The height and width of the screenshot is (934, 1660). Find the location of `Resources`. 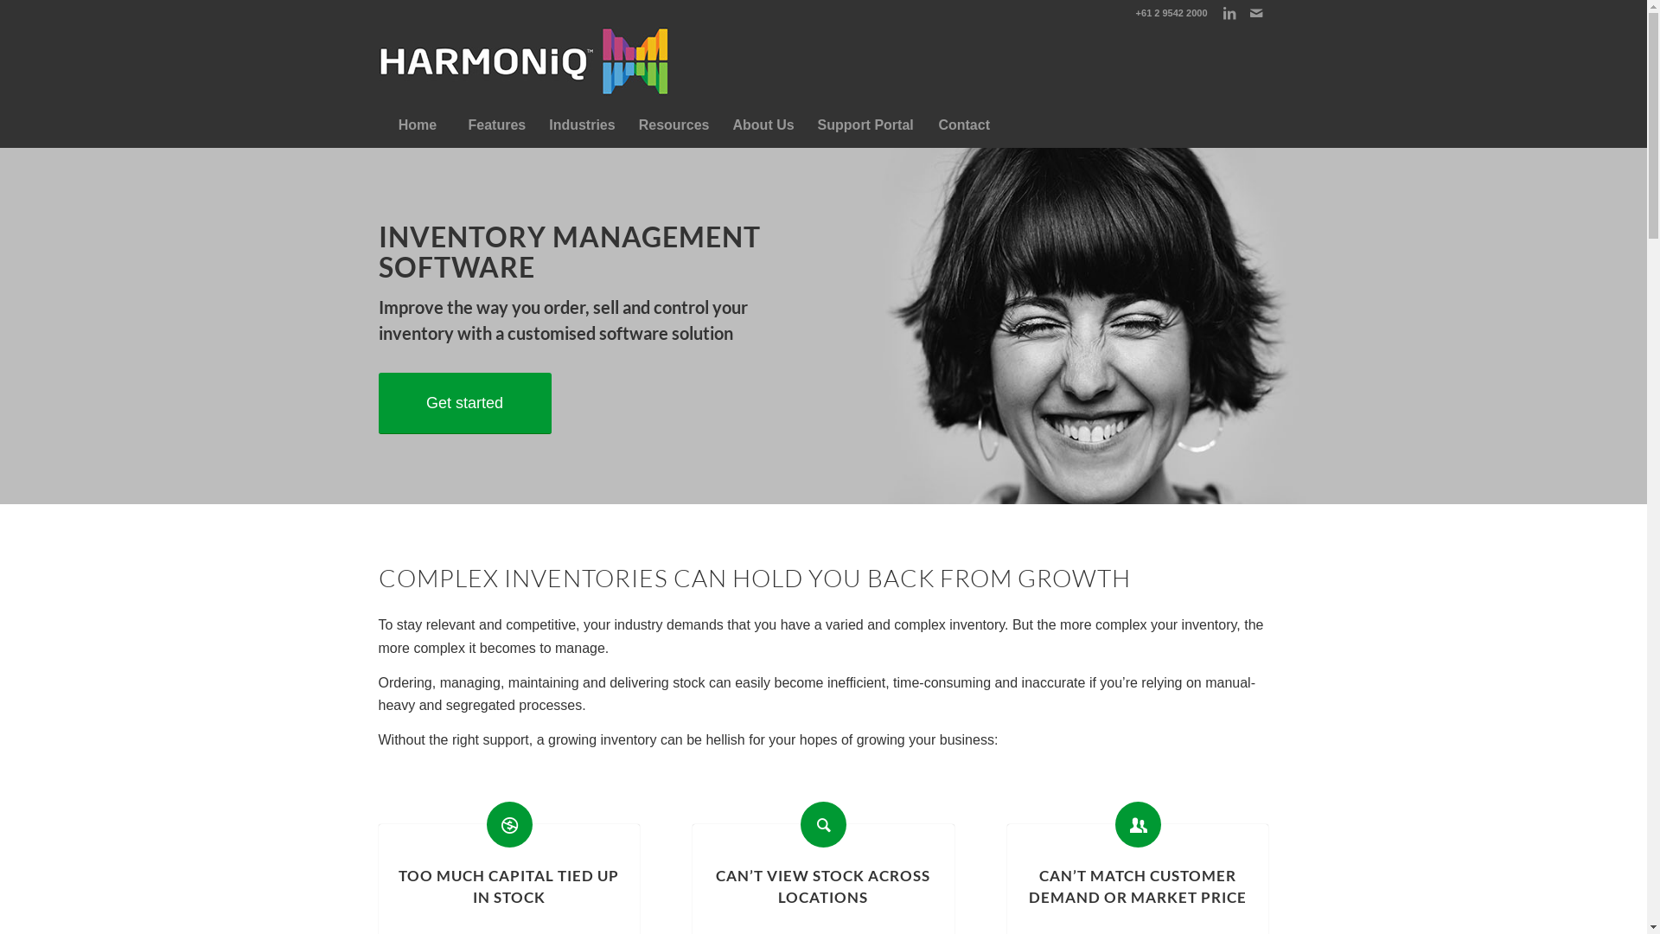

Resources is located at coordinates (674, 125).